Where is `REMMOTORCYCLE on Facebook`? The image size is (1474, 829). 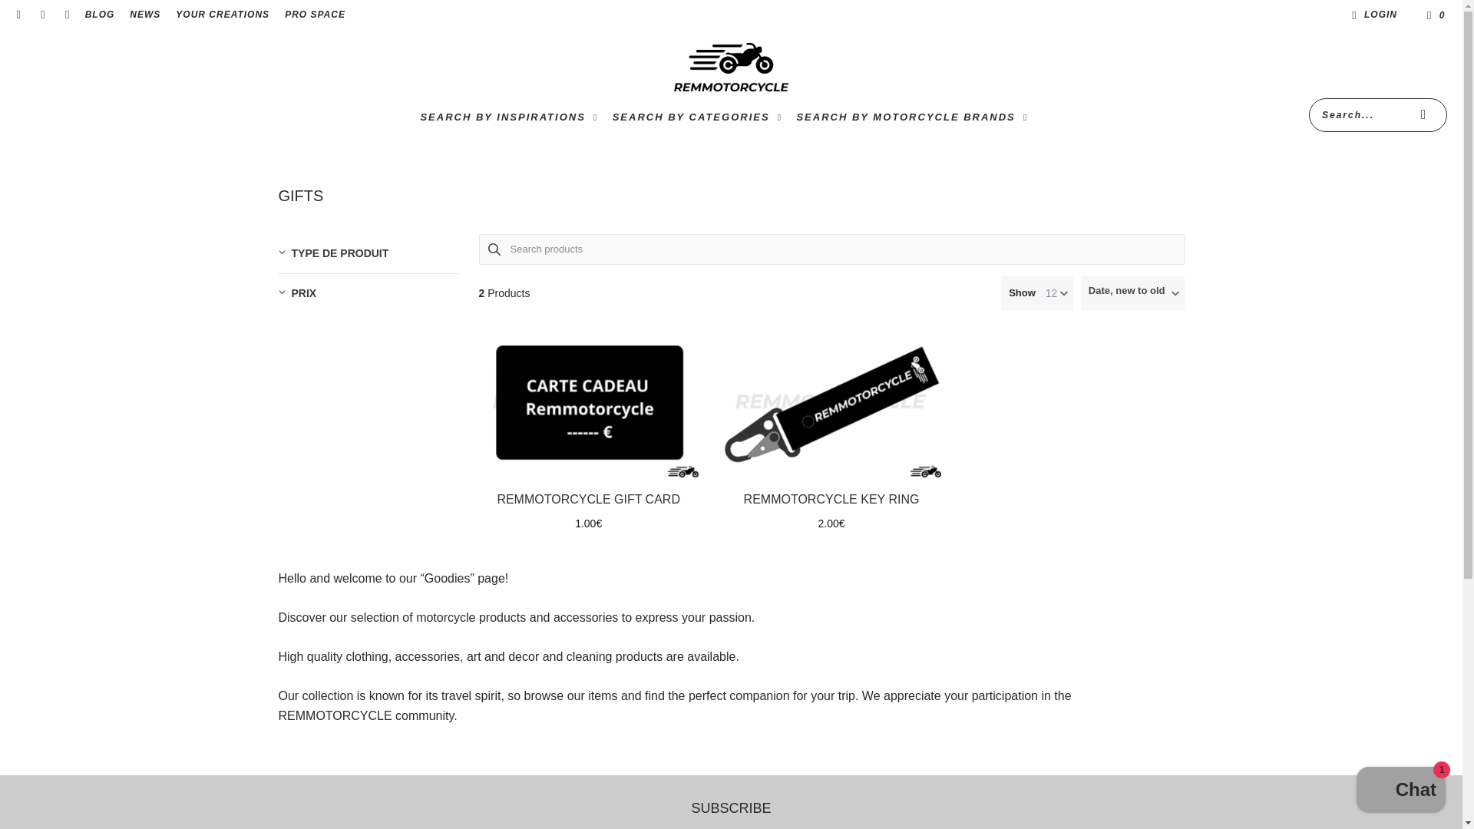
REMMOTORCYCLE on Facebook is located at coordinates (18, 15).